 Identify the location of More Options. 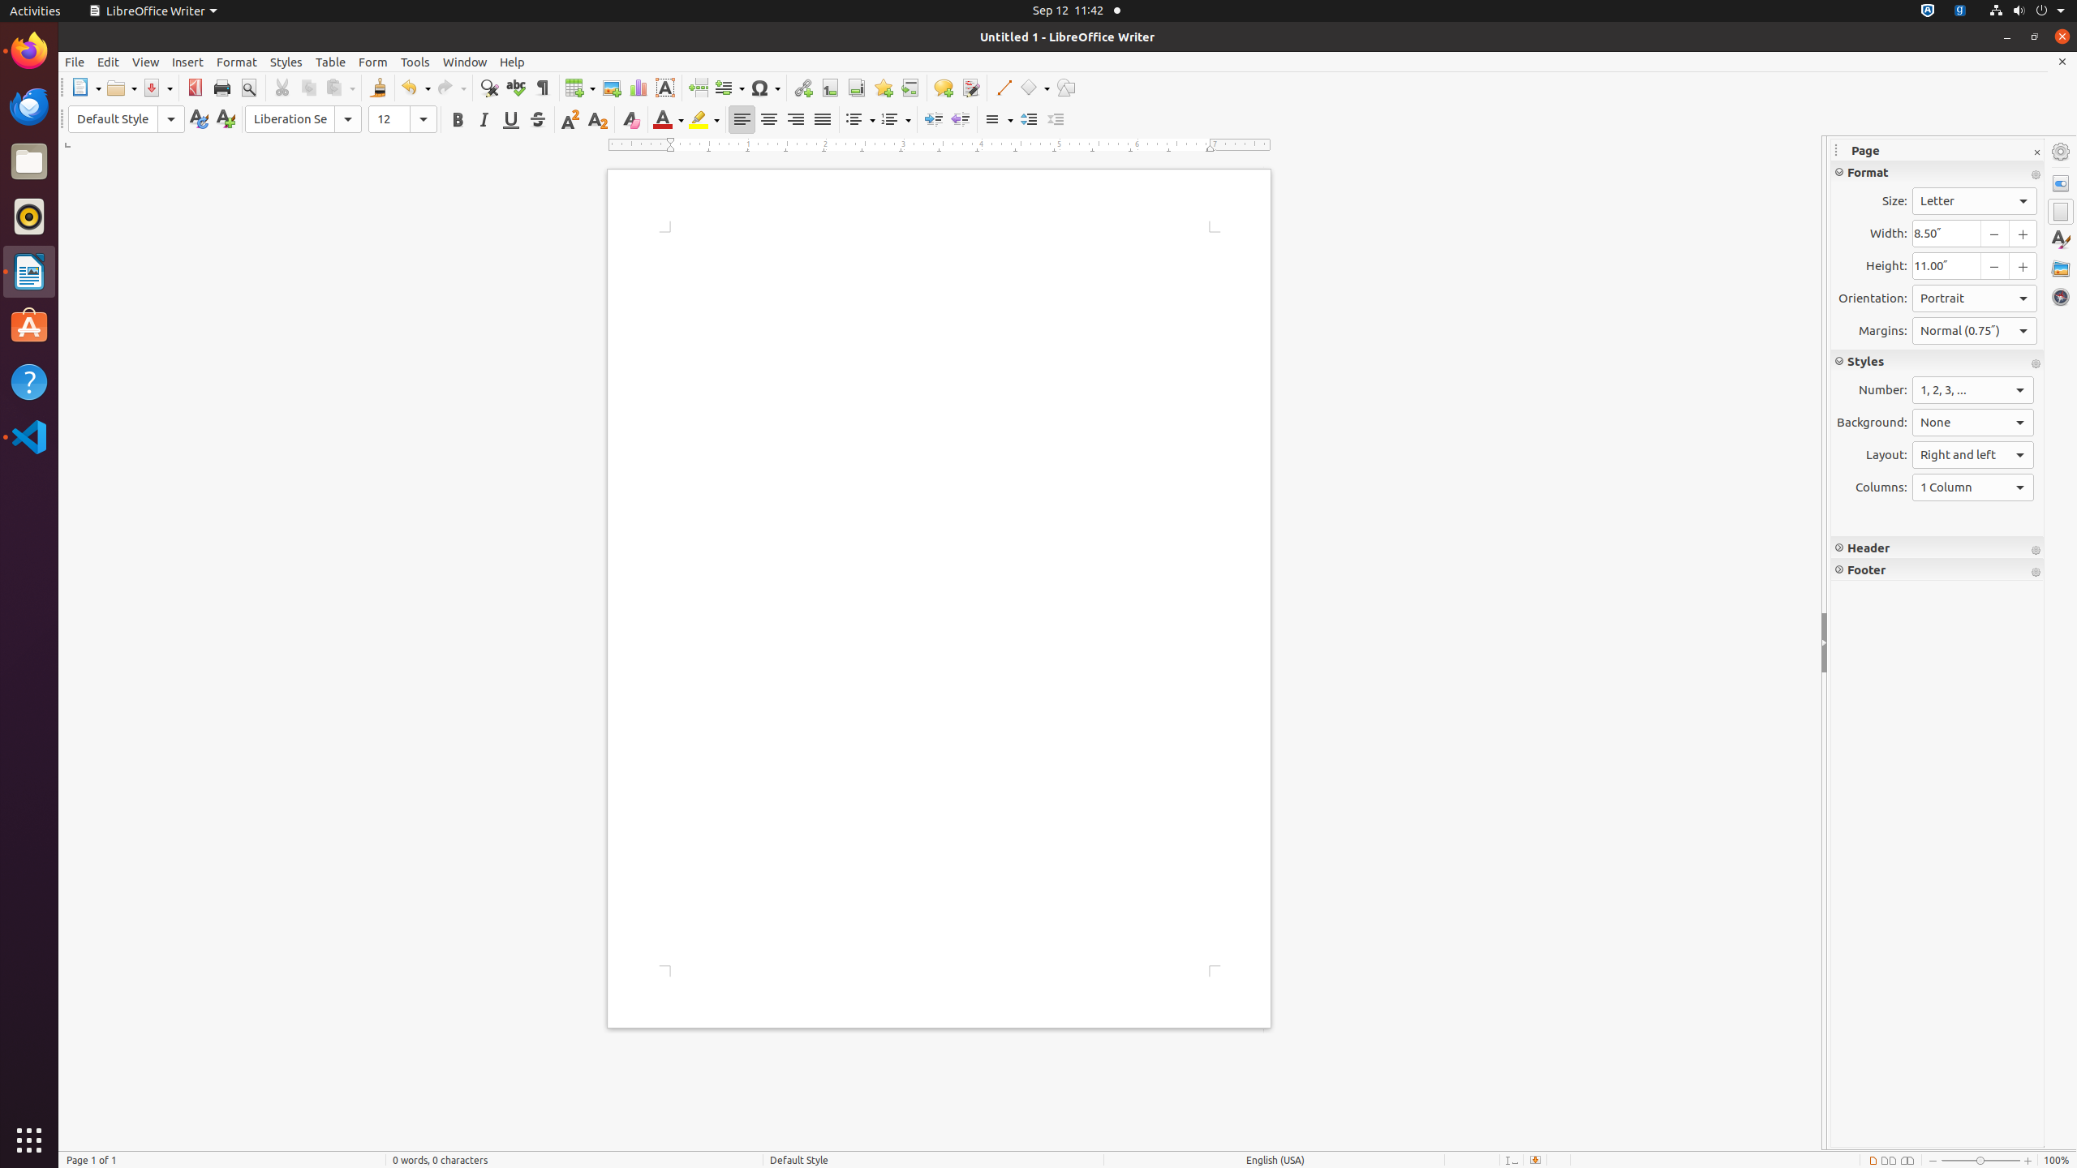
(2036, 573).